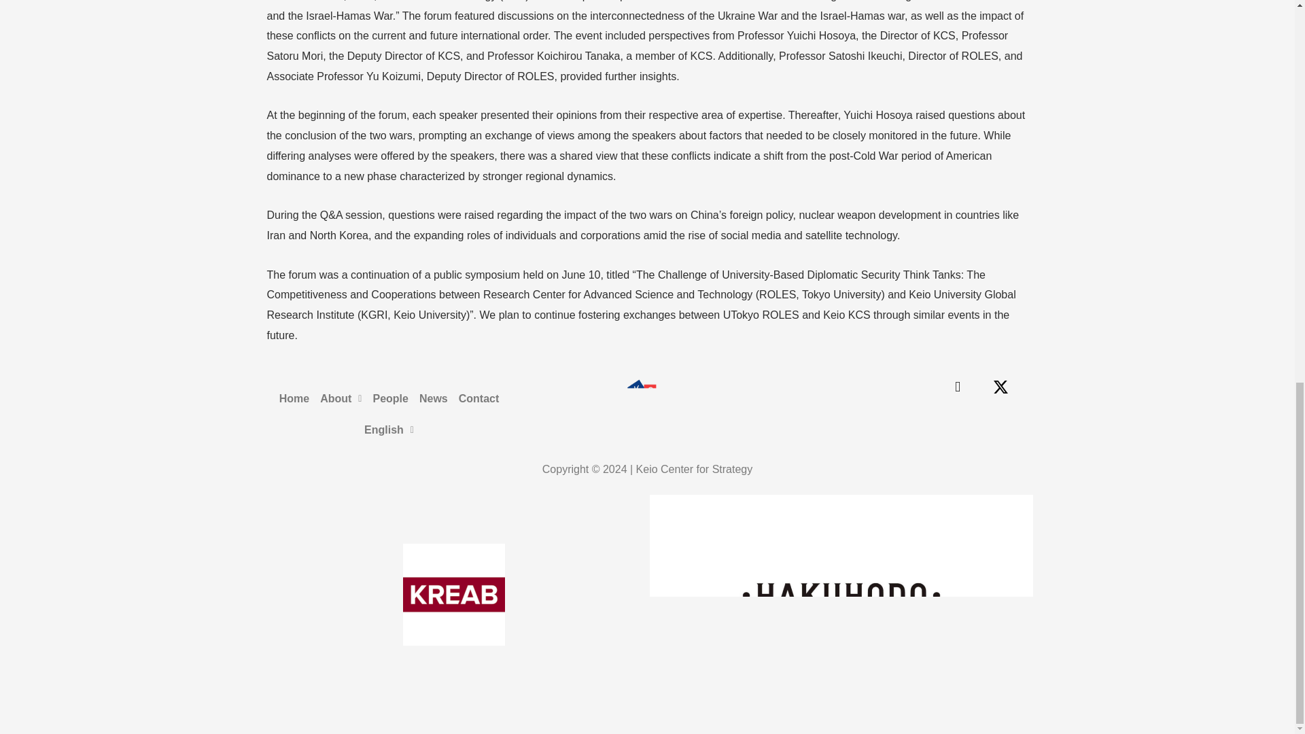  Describe the element at coordinates (478, 398) in the screenshot. I see `Contact` at that location.